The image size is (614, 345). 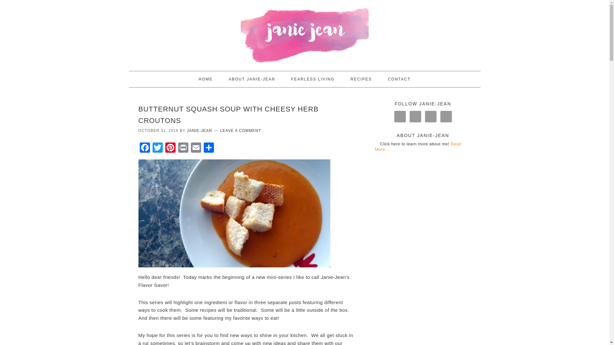 I want to click on CONTACT, so click(x=399, y=79).